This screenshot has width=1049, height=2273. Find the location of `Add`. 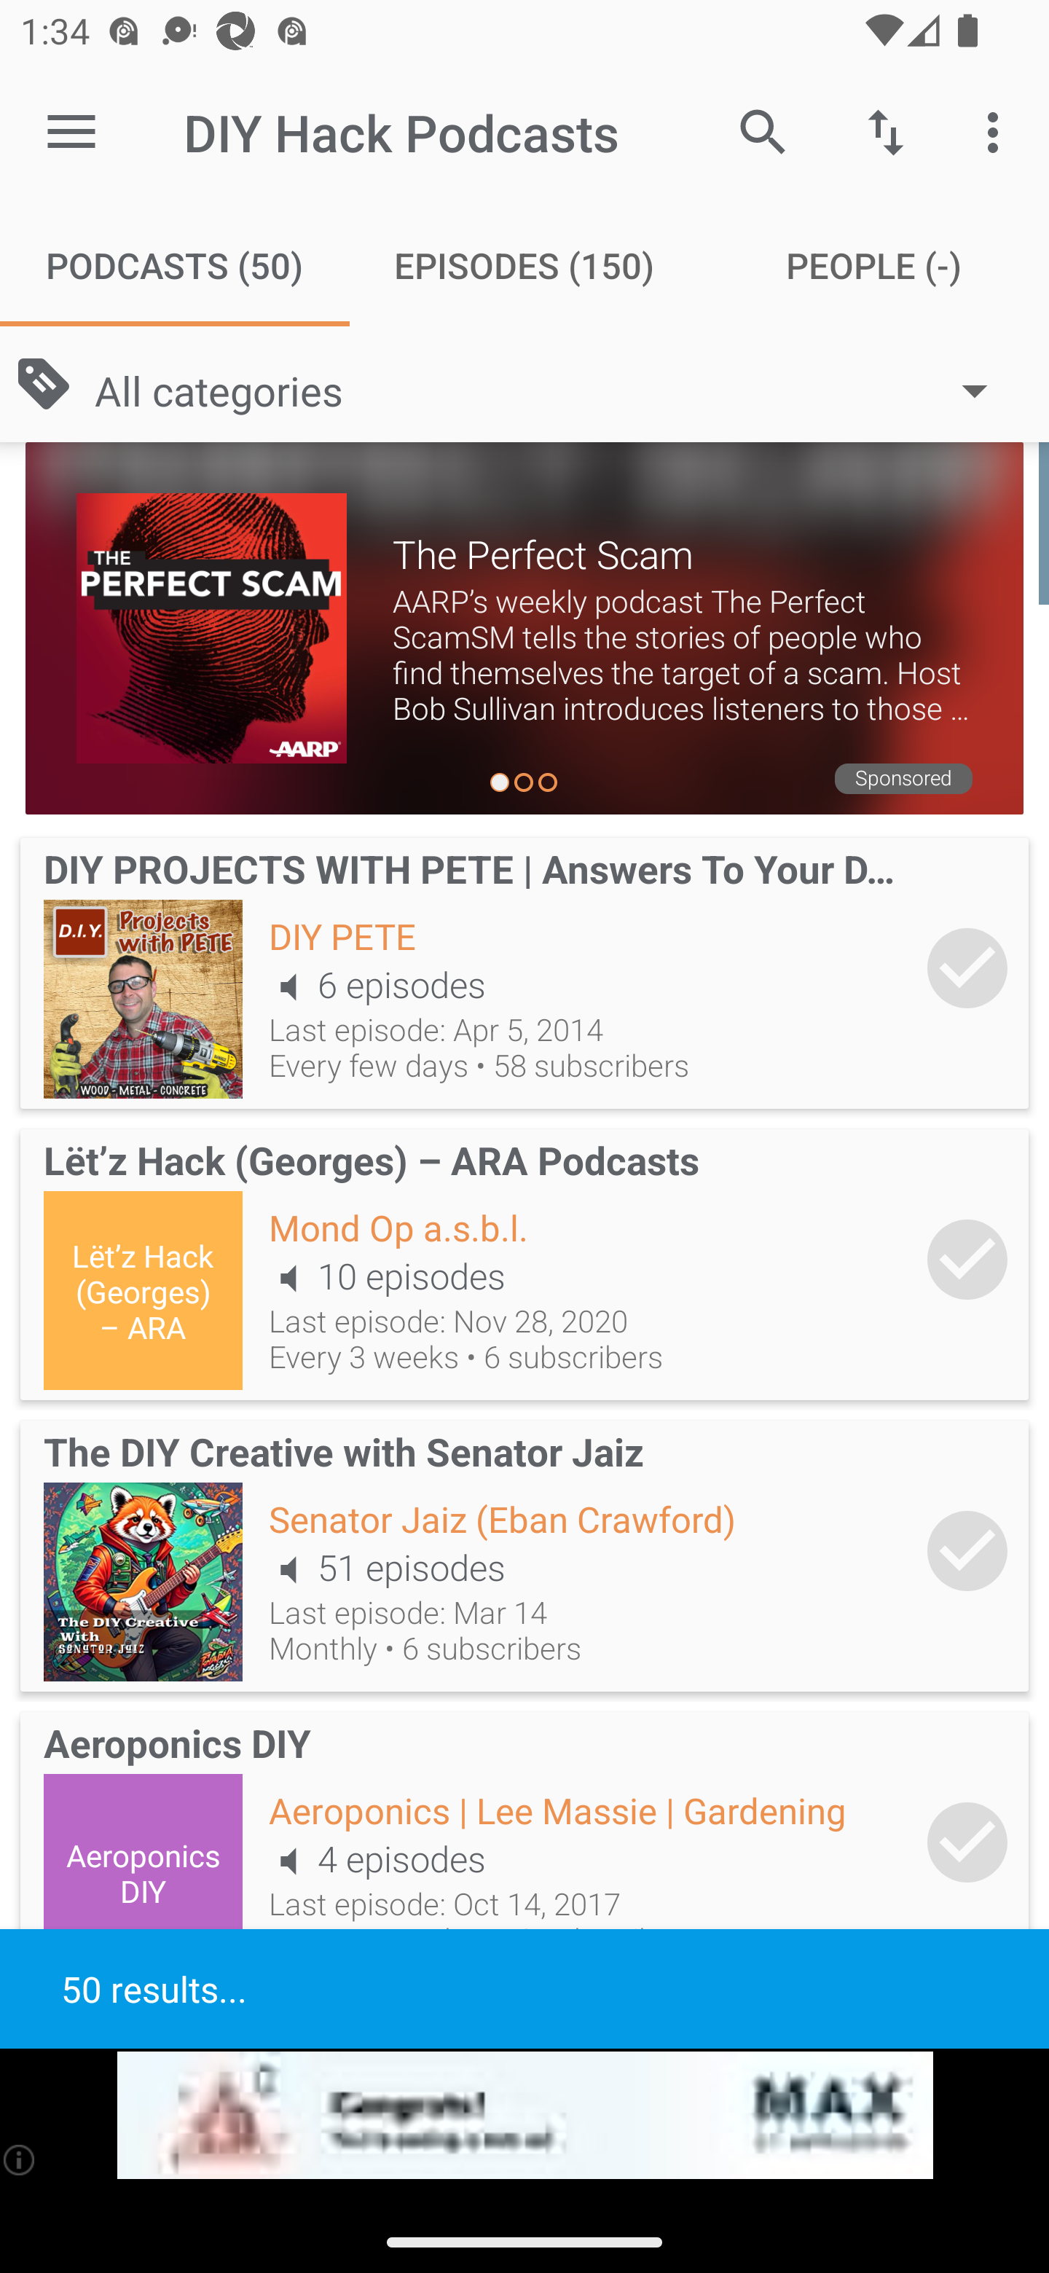

Add is located at coordinates (967, 1843).